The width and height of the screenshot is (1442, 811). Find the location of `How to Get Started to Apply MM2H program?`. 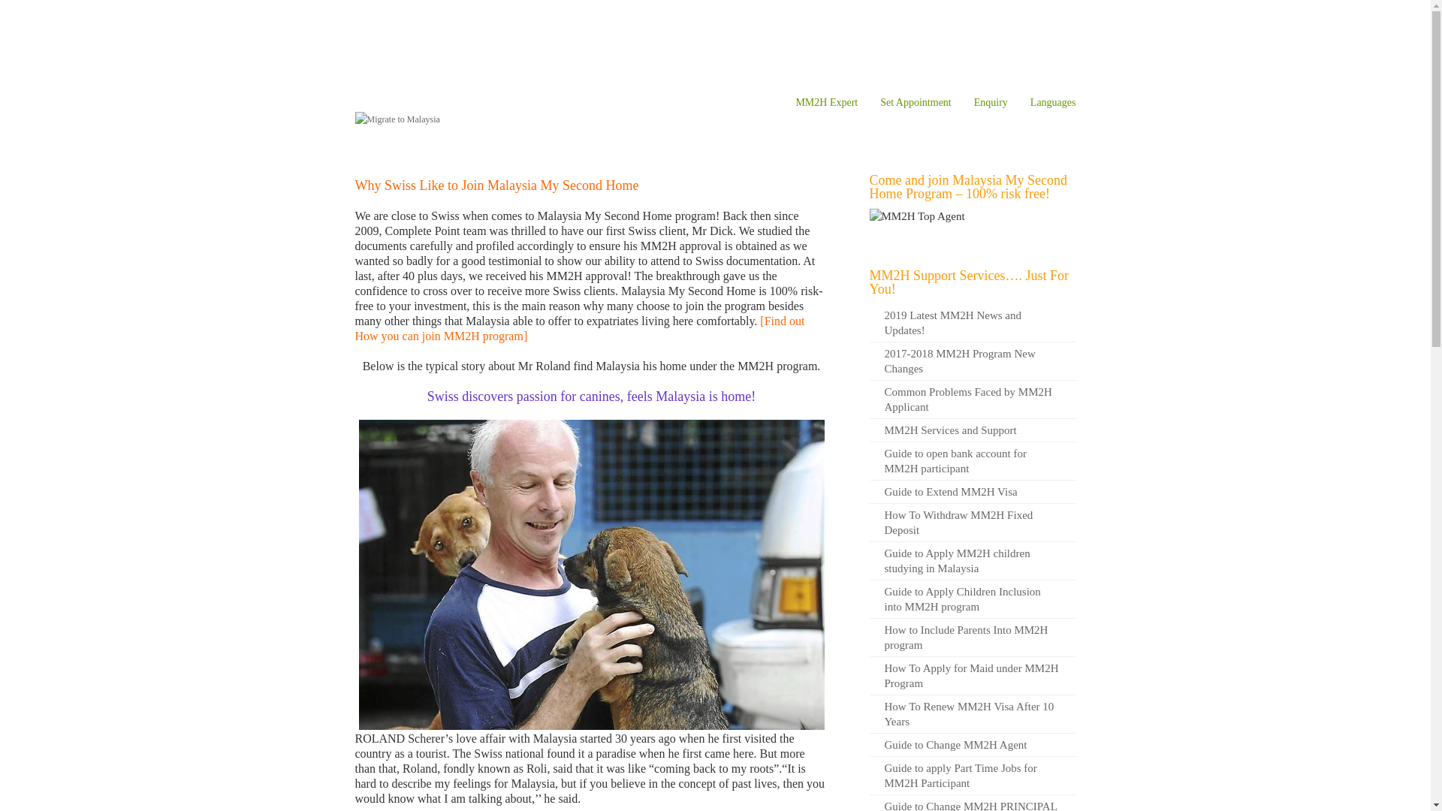

How to Get Started to Apply MM2H program? is located at coordinates (580, 328).